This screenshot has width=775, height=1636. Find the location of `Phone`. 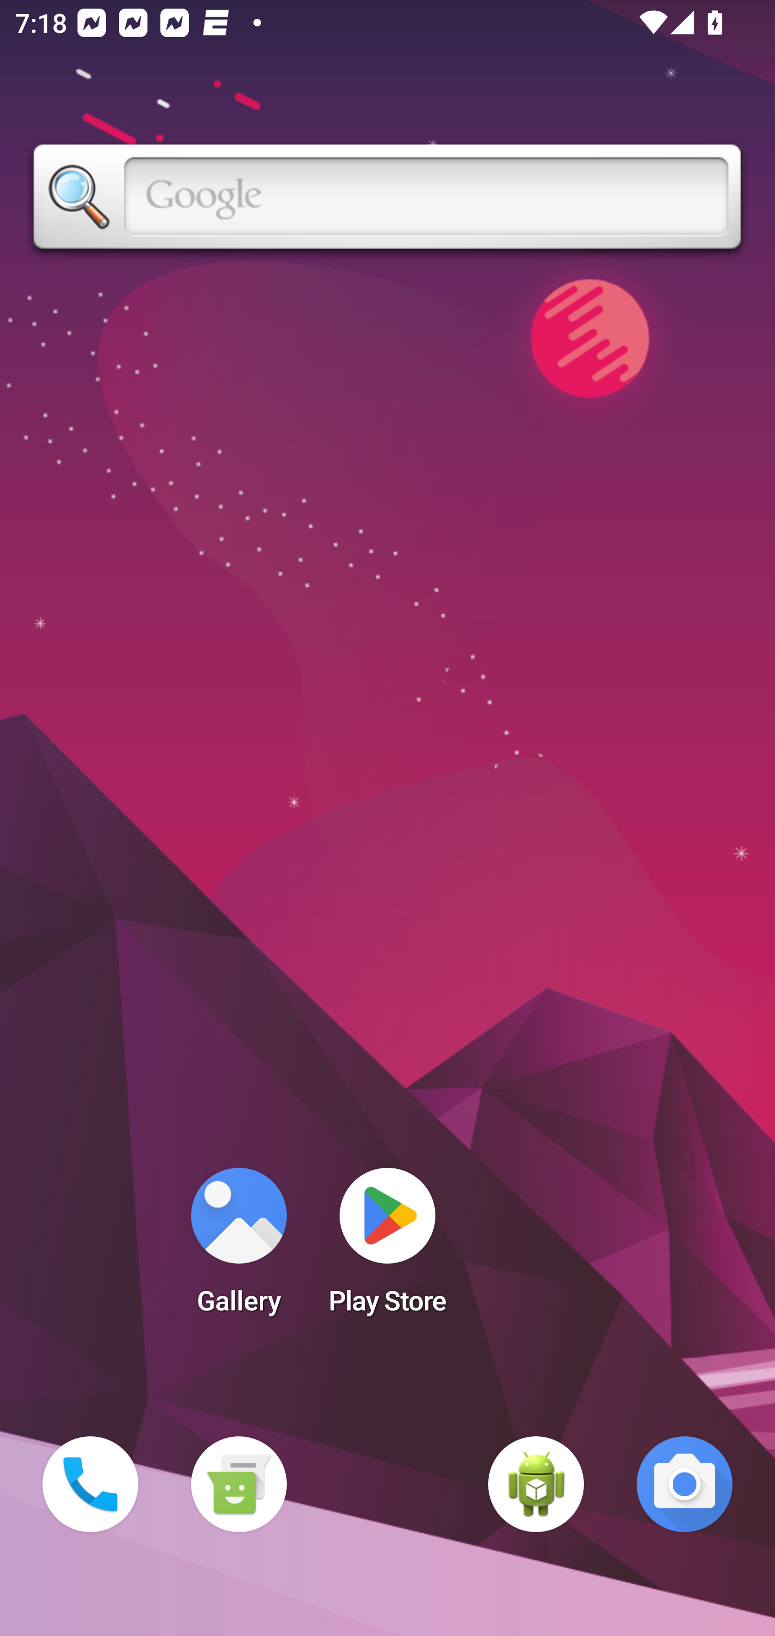

Phone is located at coordinates (90, 1484).